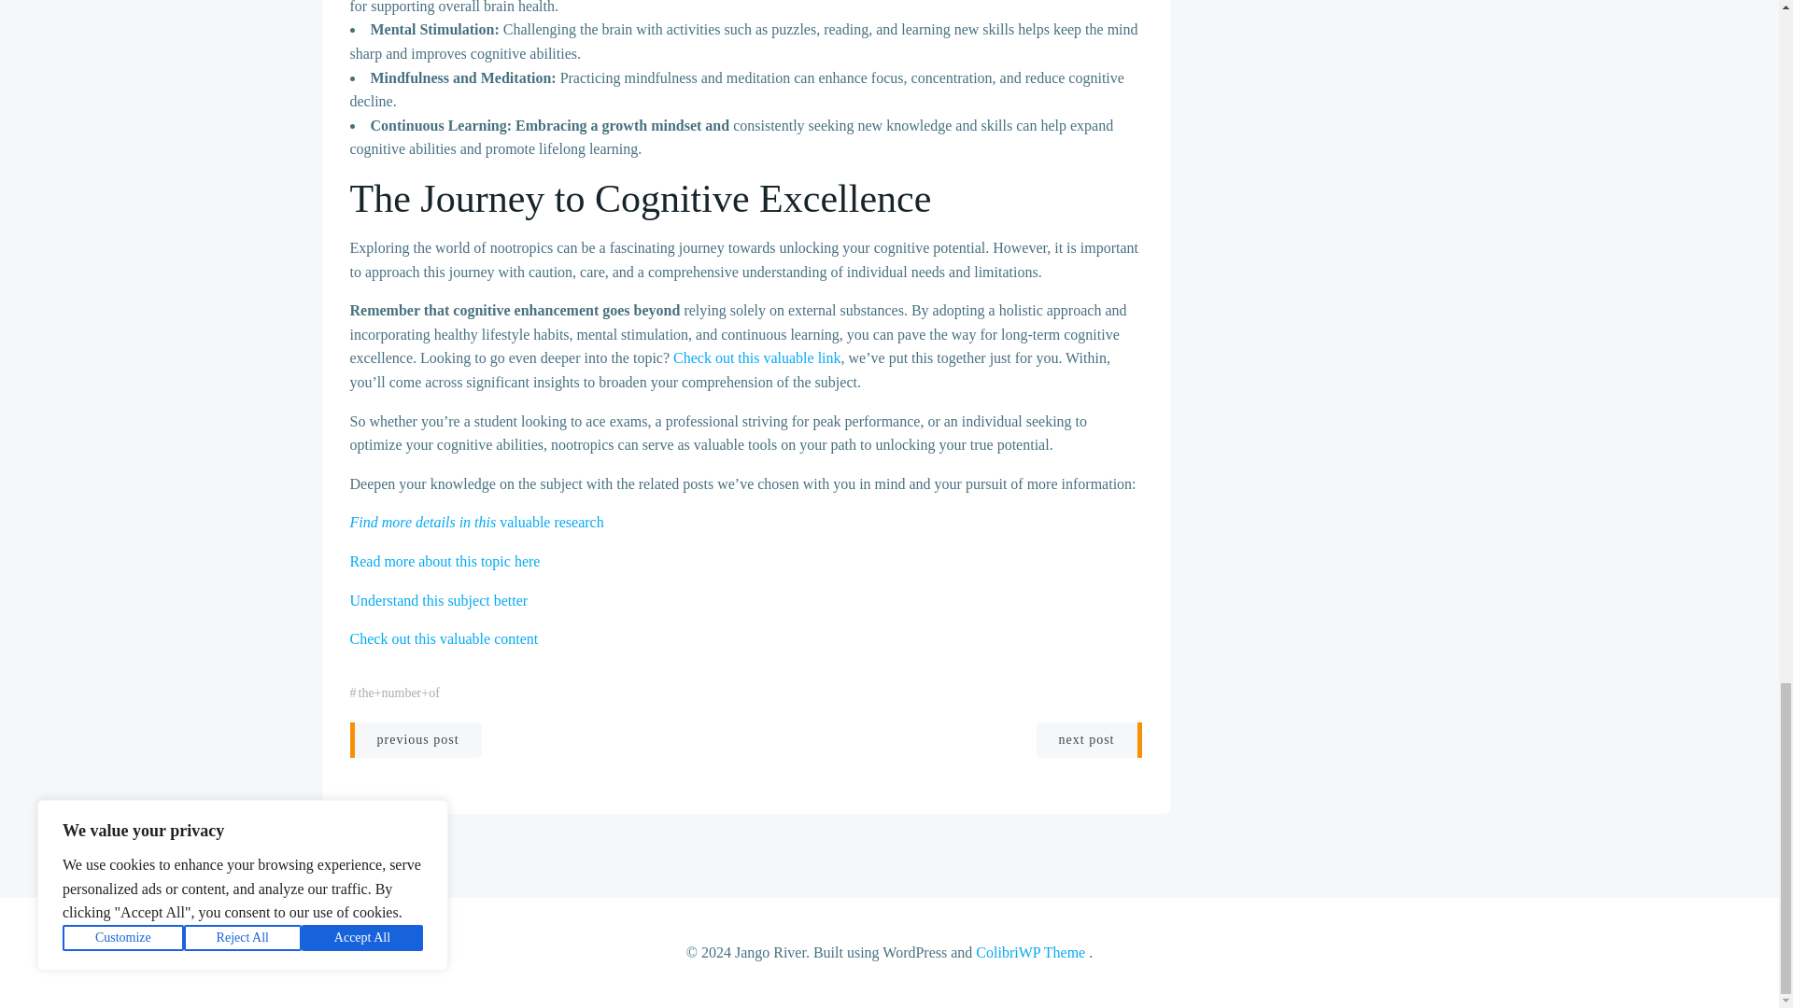  What do you see at coordinates (445, 561) in the screenshot?
I see `Read more about this topic here` at bounding box center [445, 561].